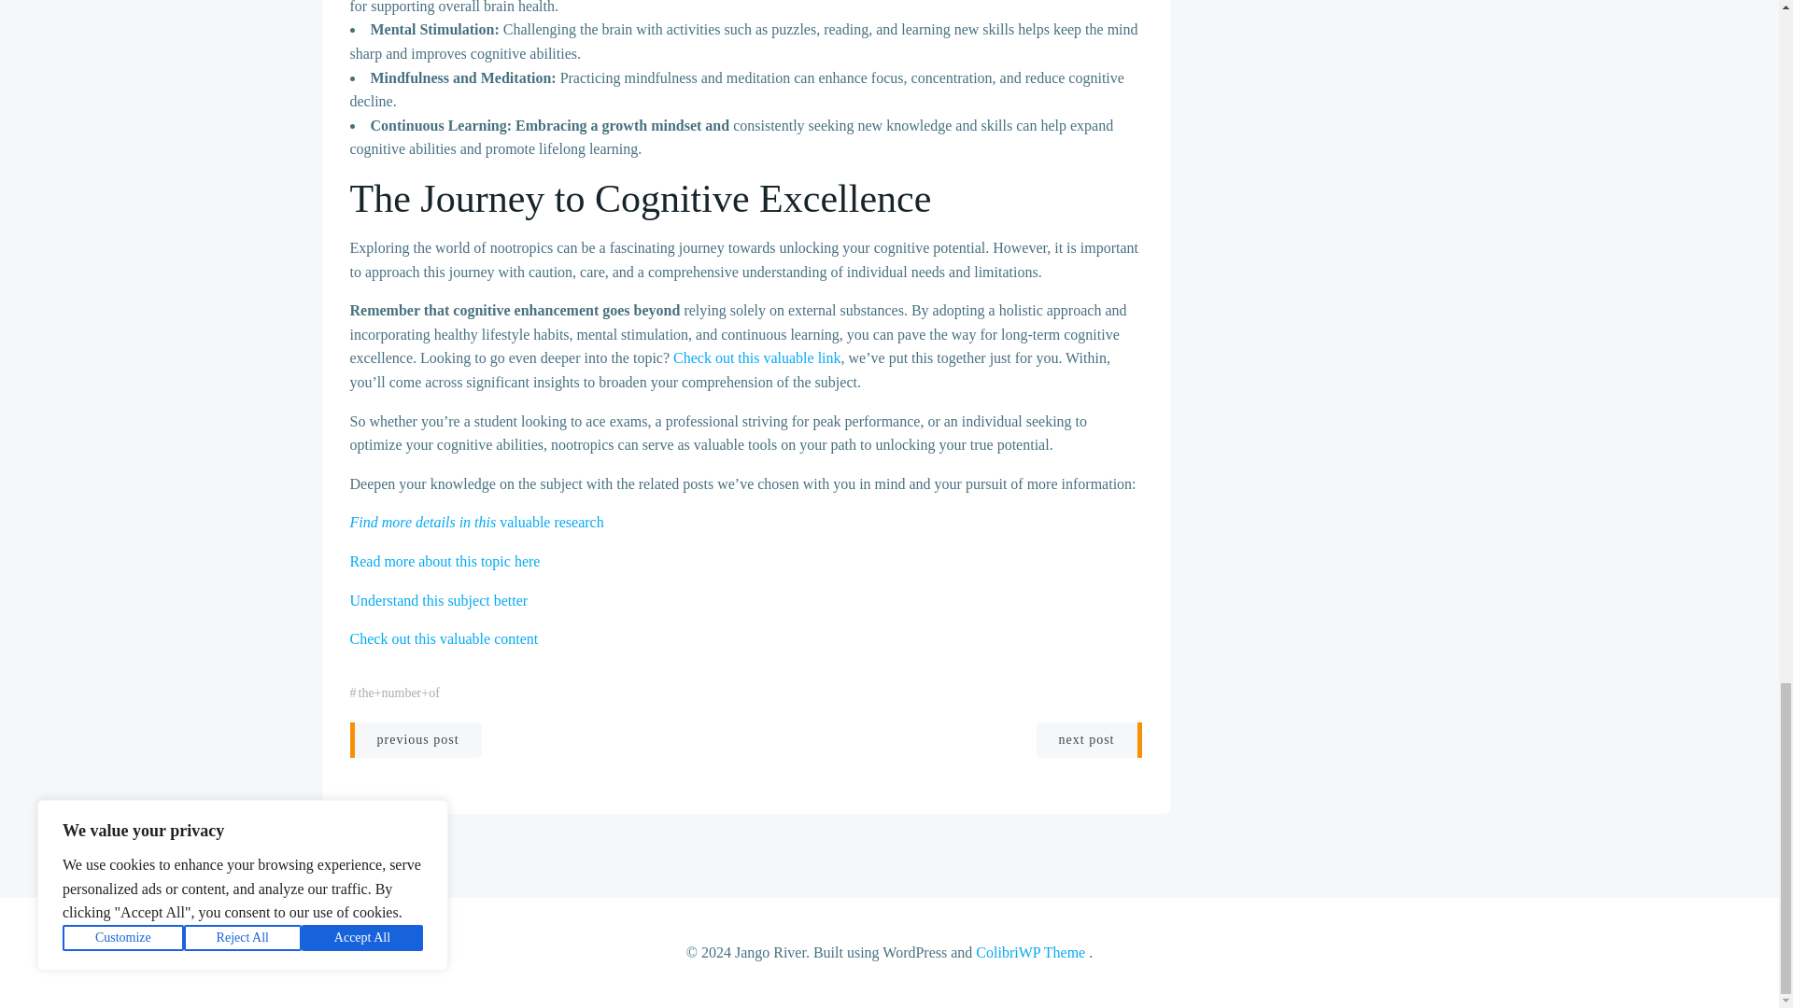  What do you see at coordinates (445, 561) in the screenshot?
I see `Read more about this topic here` at bounding box center [445, 561].